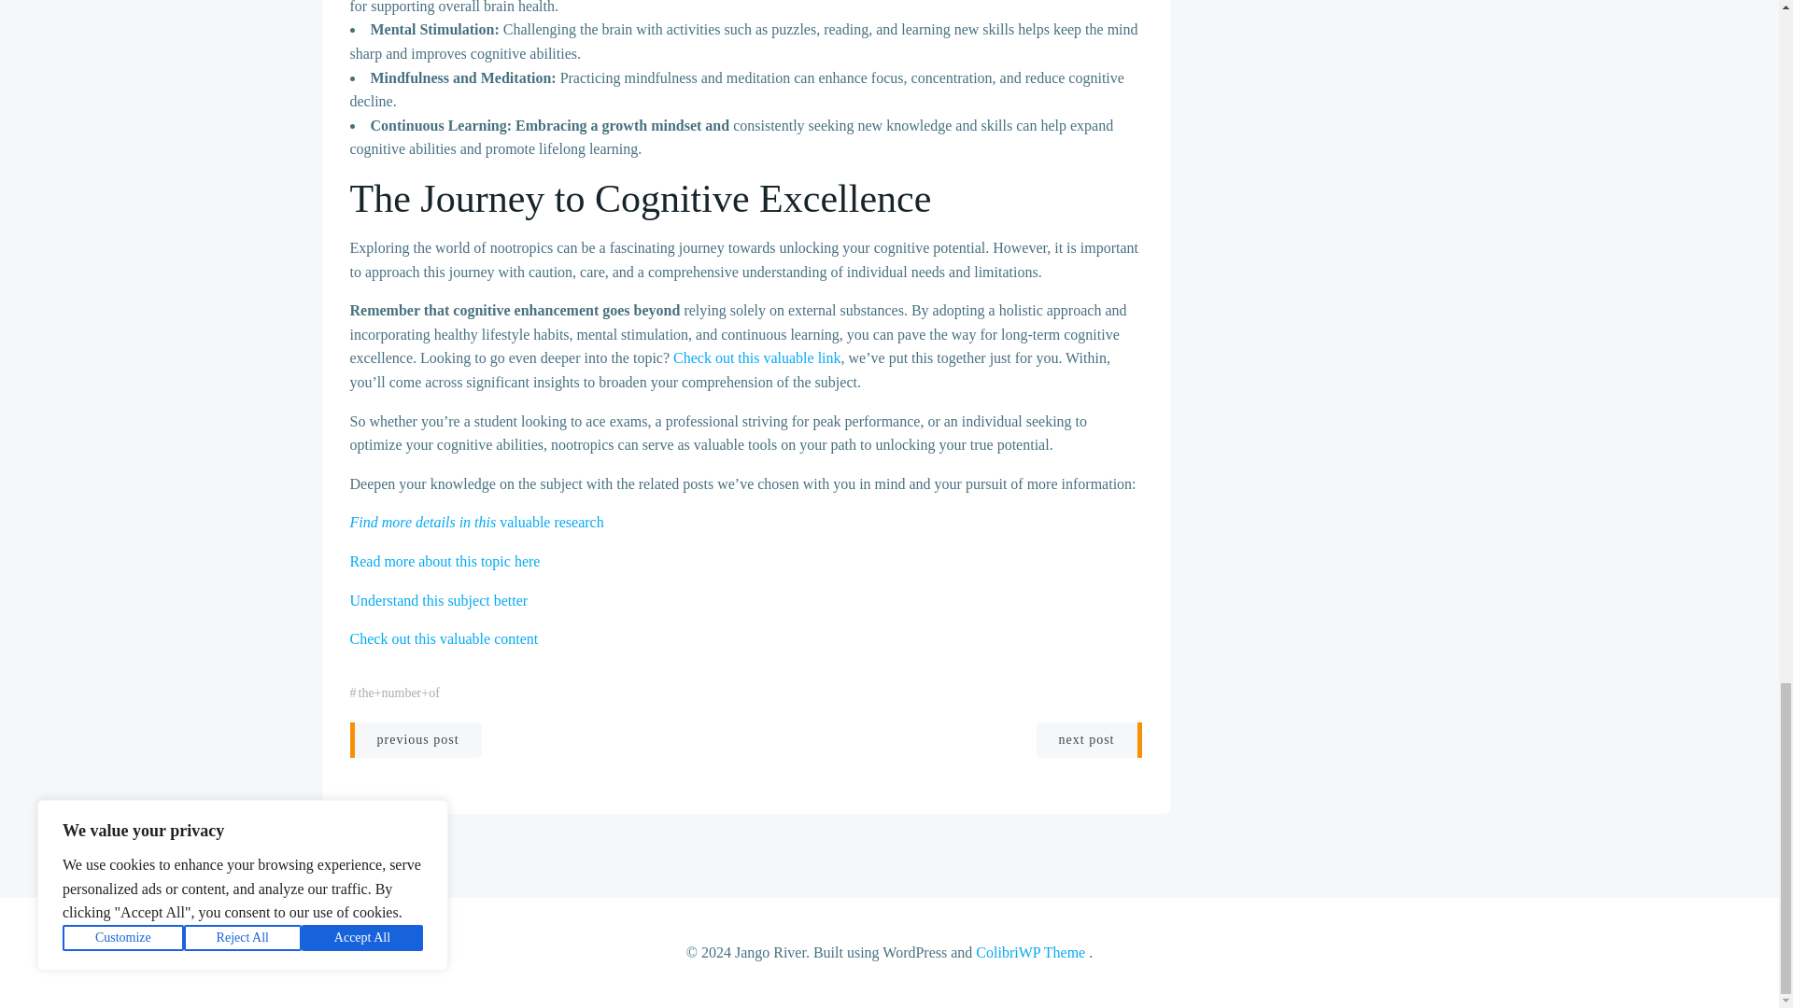  What do you see at coordinates (445, 561) in the screenshot?
I see `Read more about this topic here` at bounding box center [445, 561].